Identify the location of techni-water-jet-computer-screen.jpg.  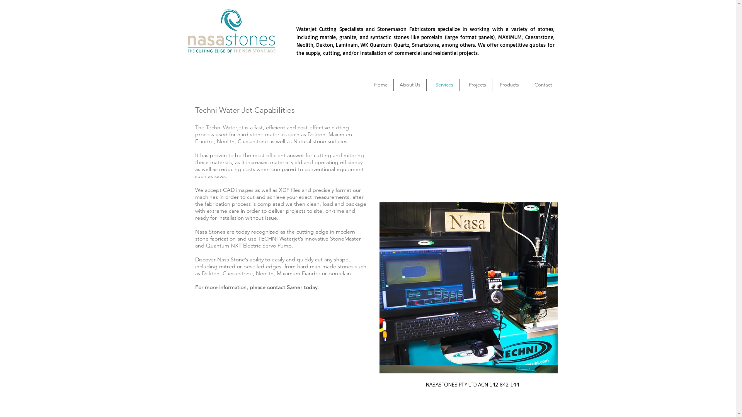
(468, 283).